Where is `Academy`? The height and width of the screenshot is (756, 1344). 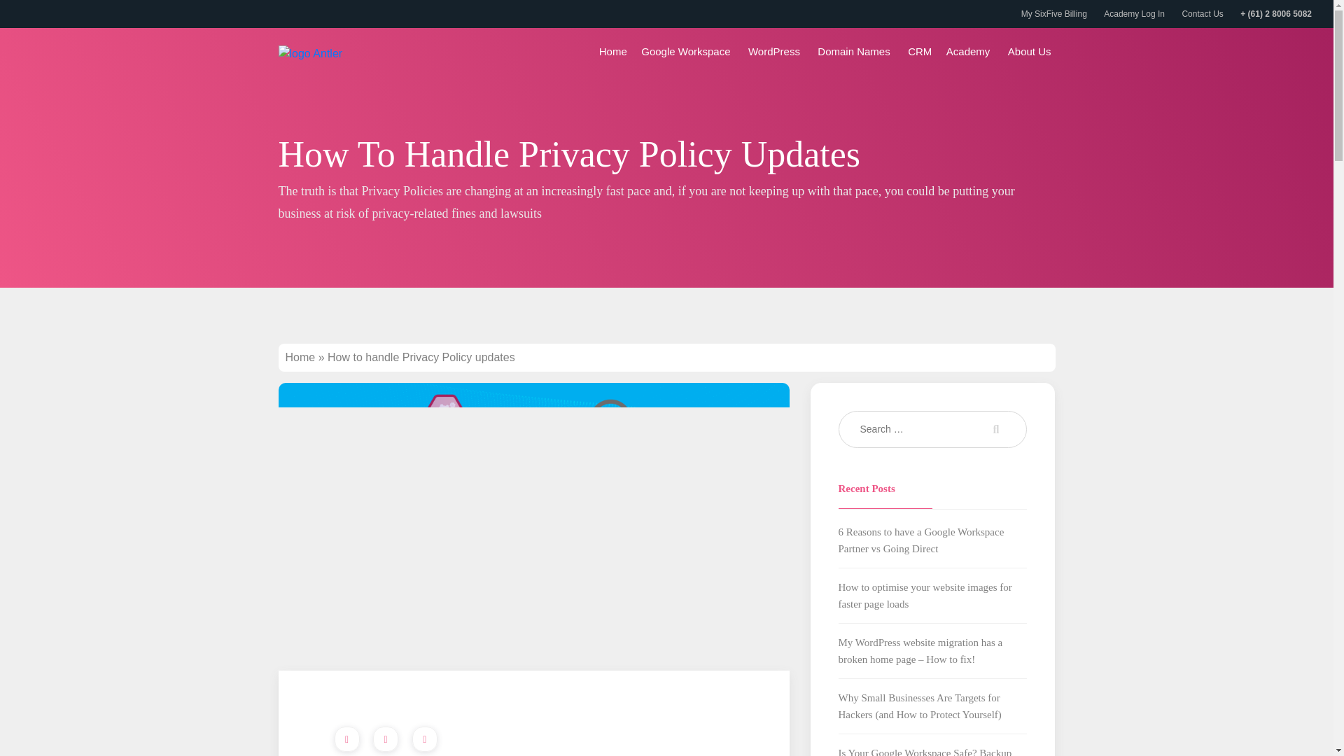
Academy is located at coordinates (970, 51).